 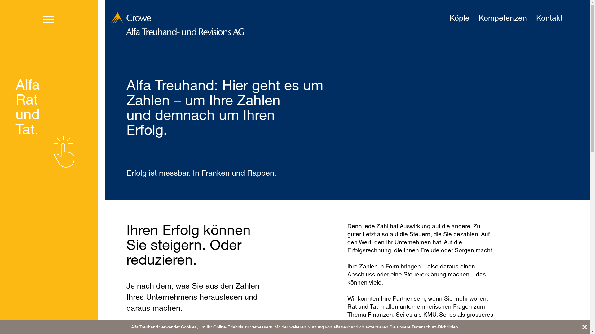 I want to click on Datenschutz-Richtlinien, so click(x=435, y=327).